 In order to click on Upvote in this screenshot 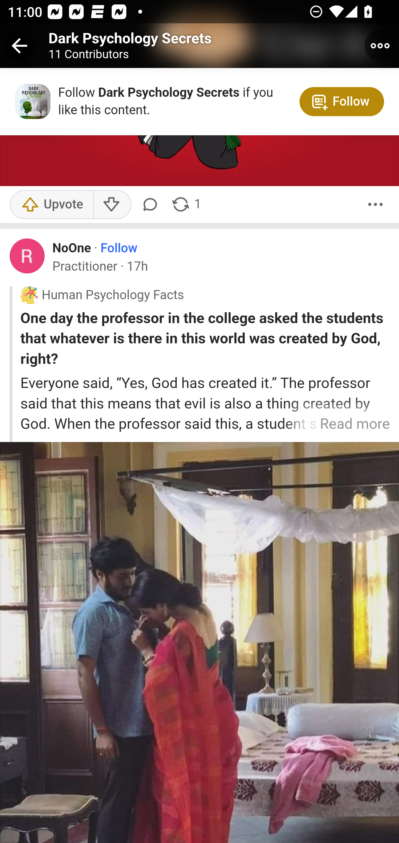, I will do `click(52, 204)`.